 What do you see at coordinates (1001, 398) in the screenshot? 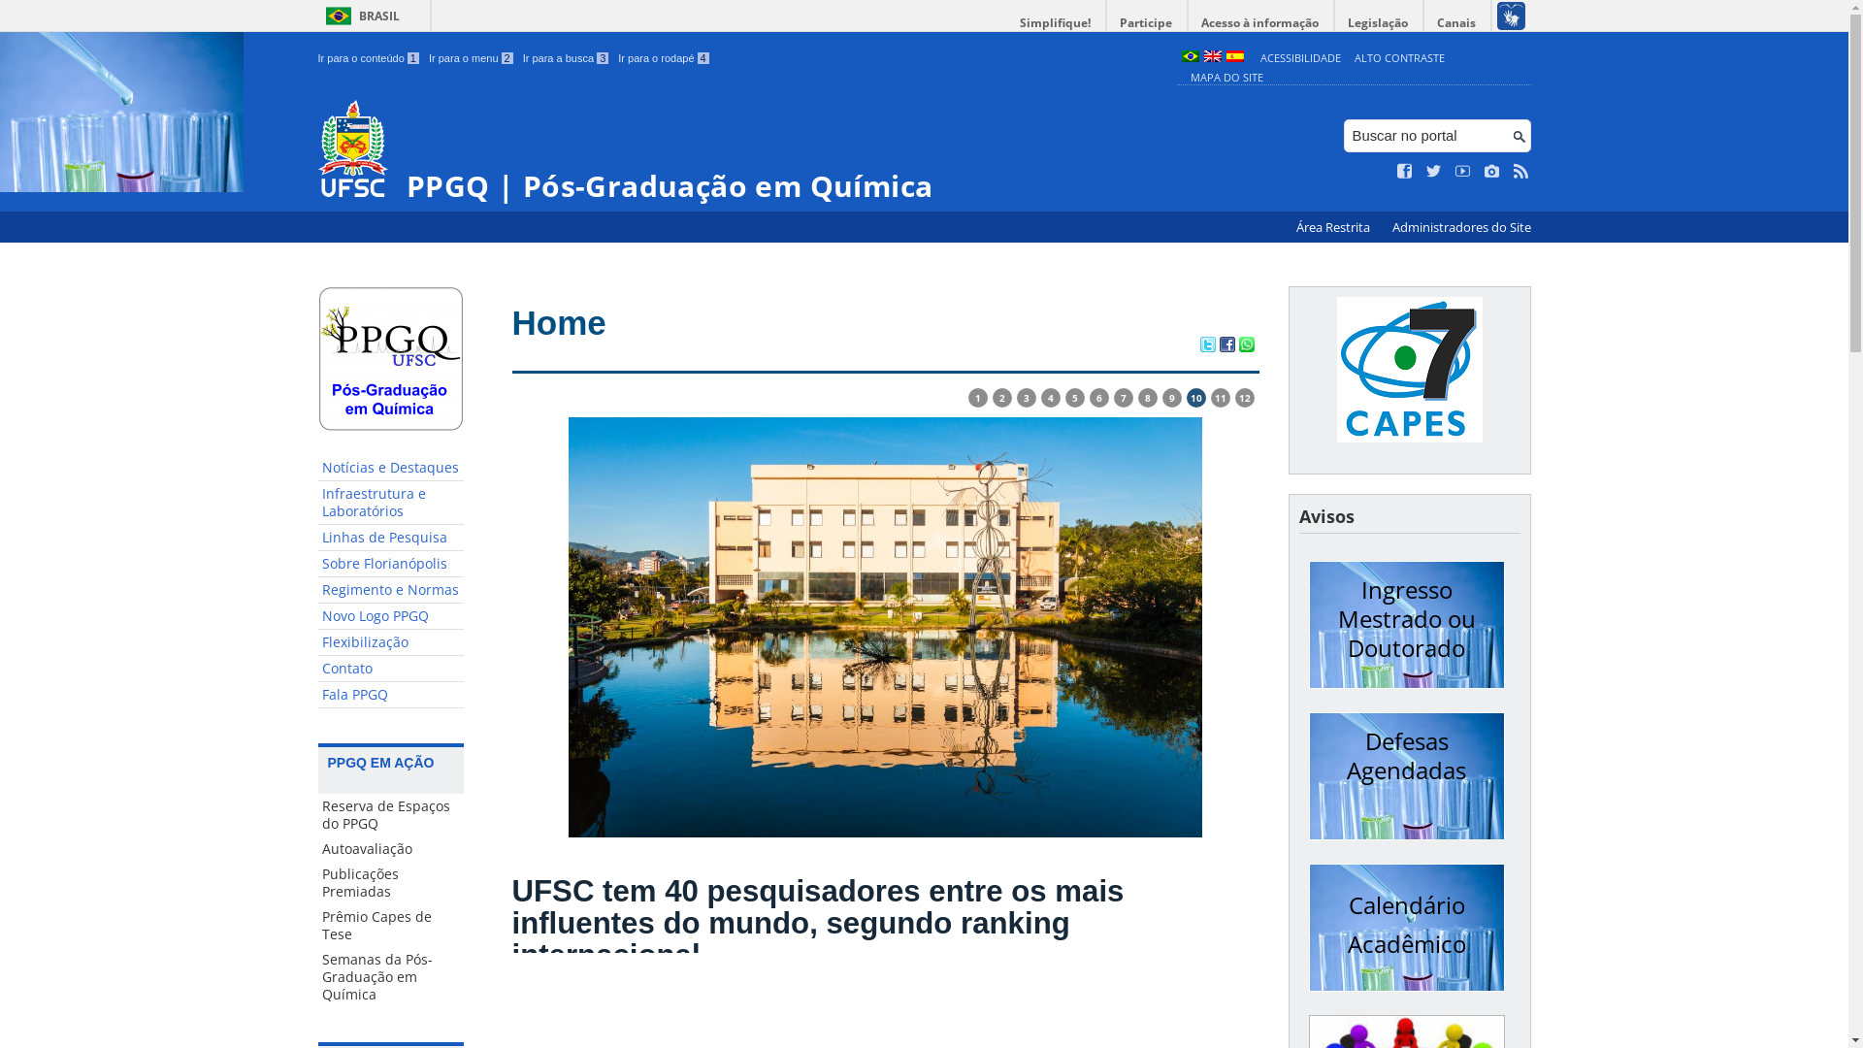
I see `2` at bounding box center [1001, 398].